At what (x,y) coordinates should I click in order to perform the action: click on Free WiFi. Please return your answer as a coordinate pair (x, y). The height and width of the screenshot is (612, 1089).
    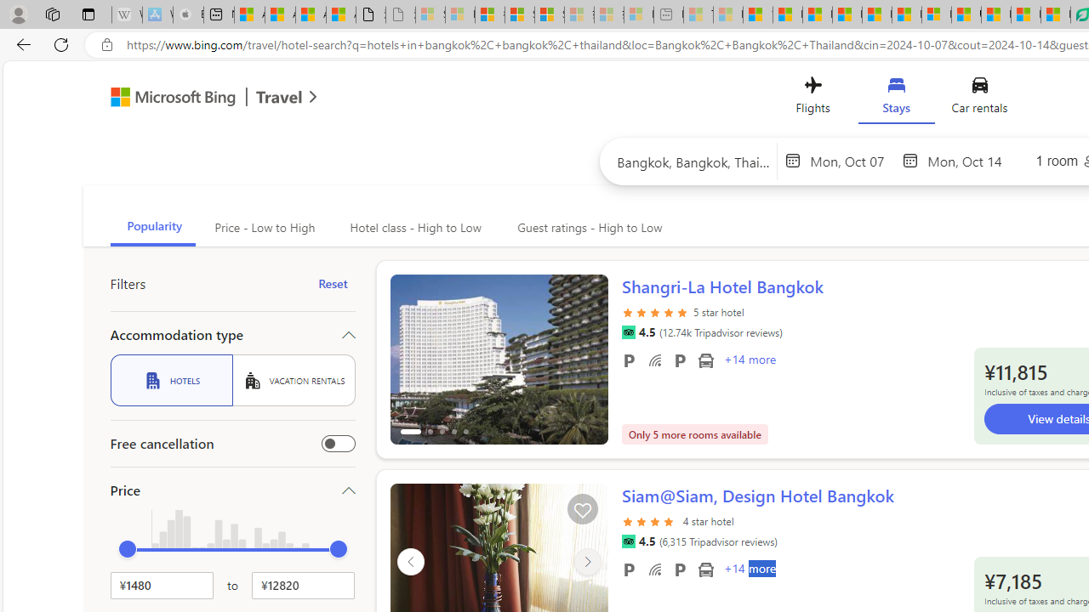
    Looking at the image, I should click on (655, 569).